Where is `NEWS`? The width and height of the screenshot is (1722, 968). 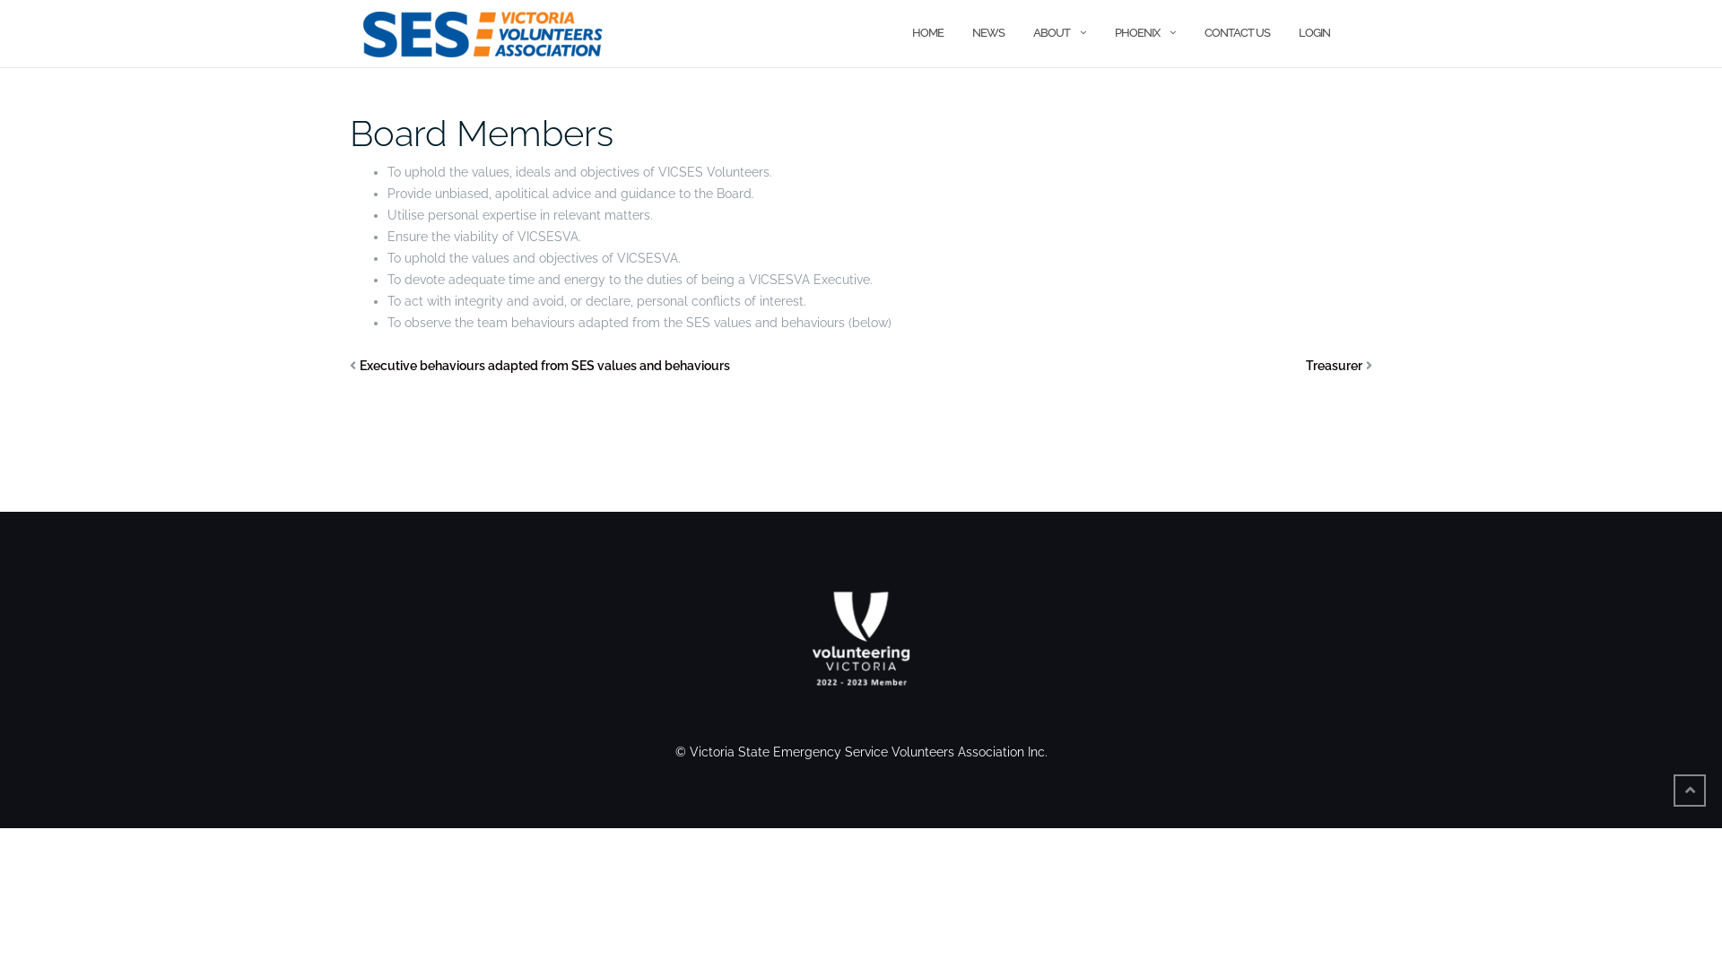
NEWS is located at coordinates (988, 34).